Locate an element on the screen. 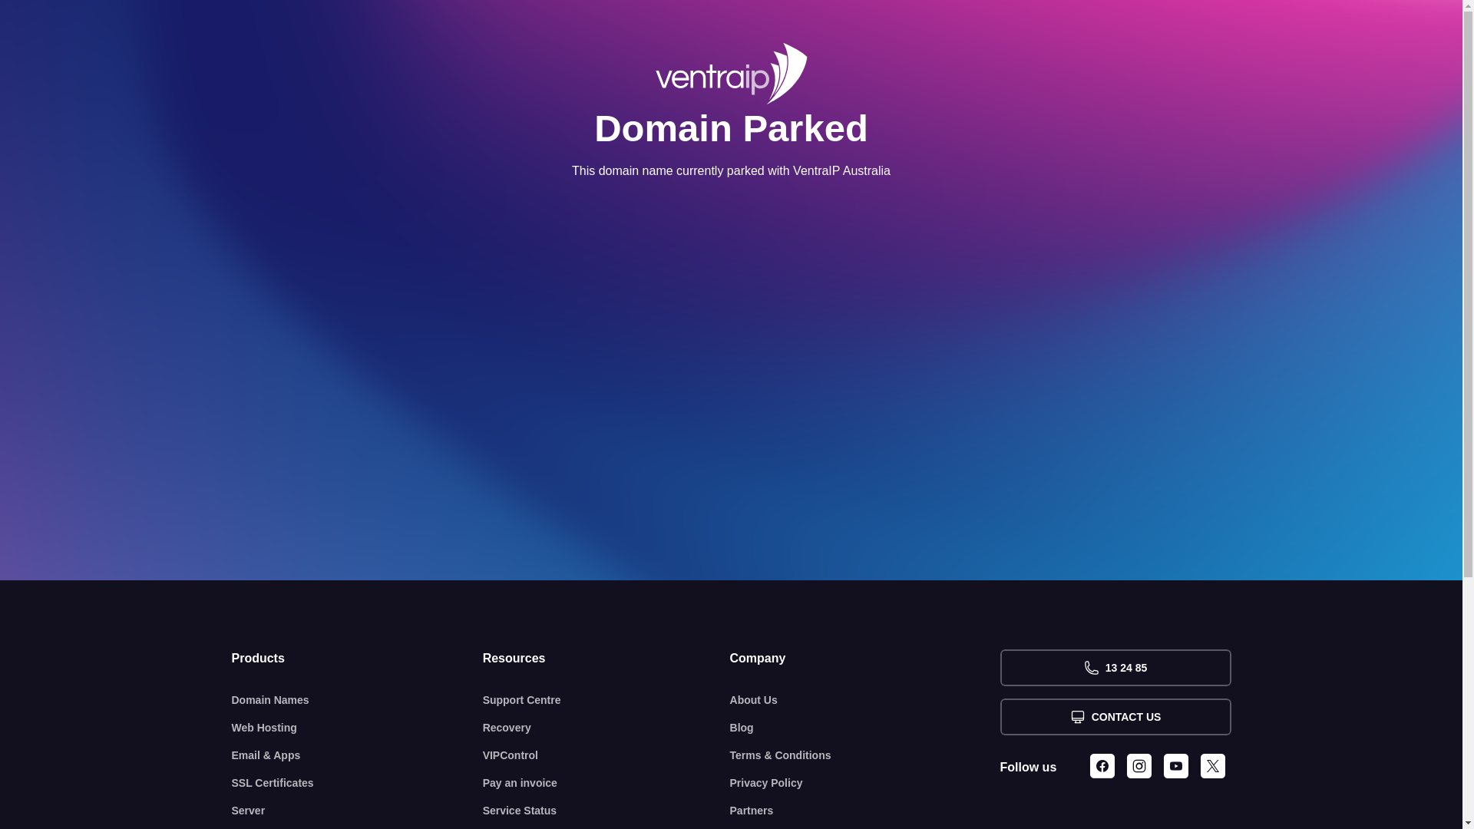 Image resolution: width=1474 pixels, height=829 pixels. Web Hosting is located at coordinates (358, 728).